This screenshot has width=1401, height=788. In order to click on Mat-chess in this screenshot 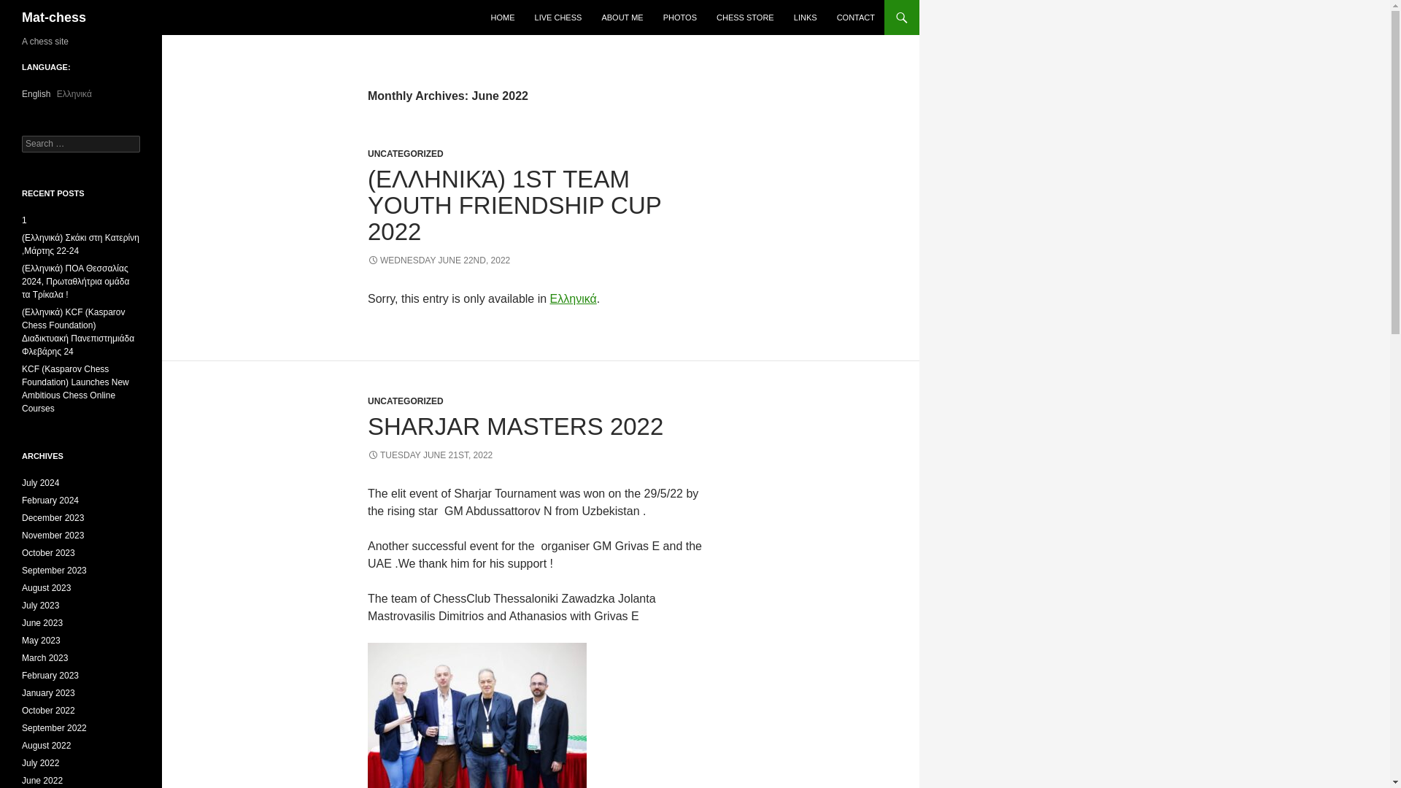, I will do `click(54, 18)`.